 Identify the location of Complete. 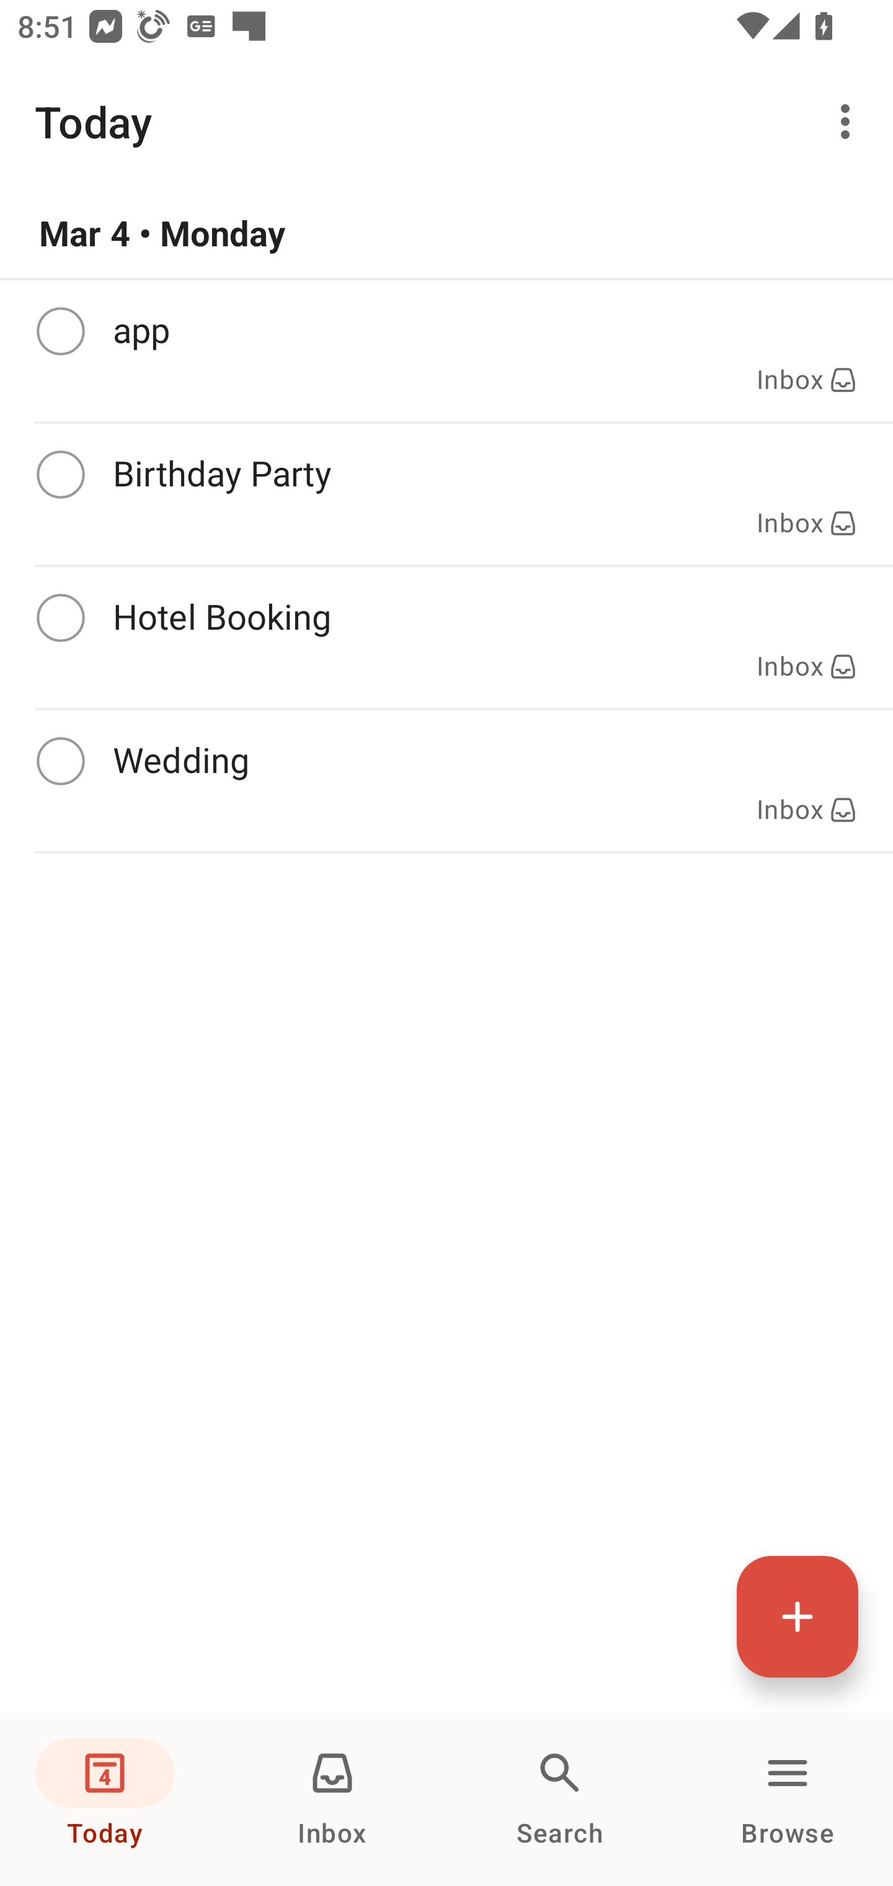
(60, 475).